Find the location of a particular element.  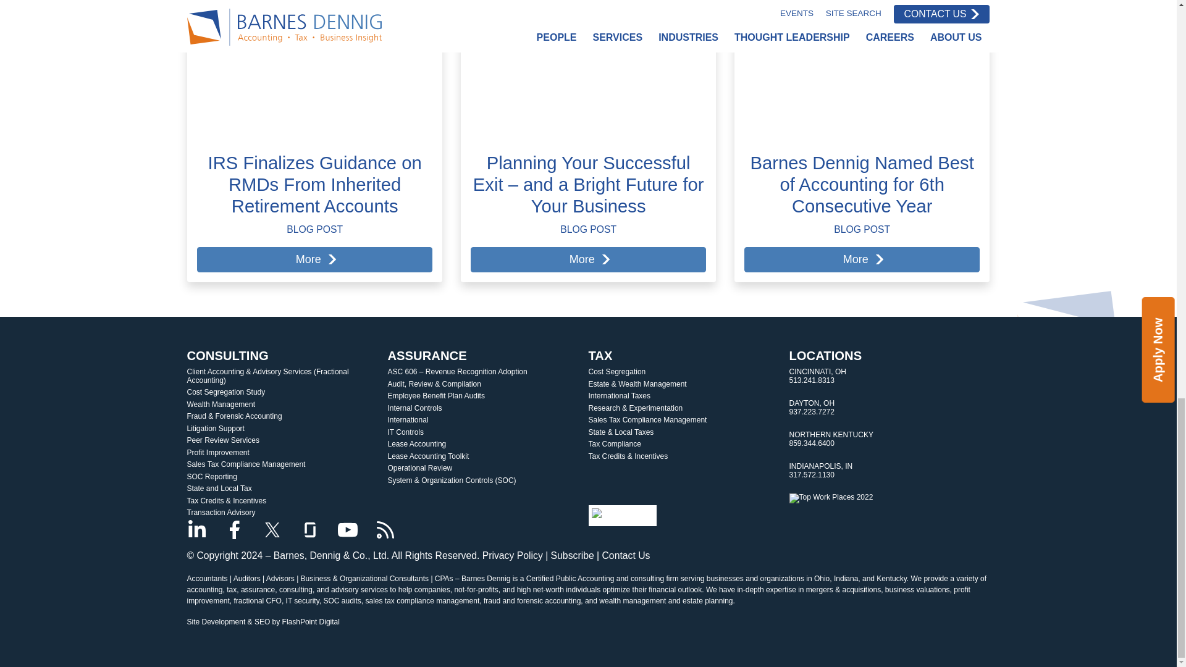

Facebook is located at coordinates (235, 530).